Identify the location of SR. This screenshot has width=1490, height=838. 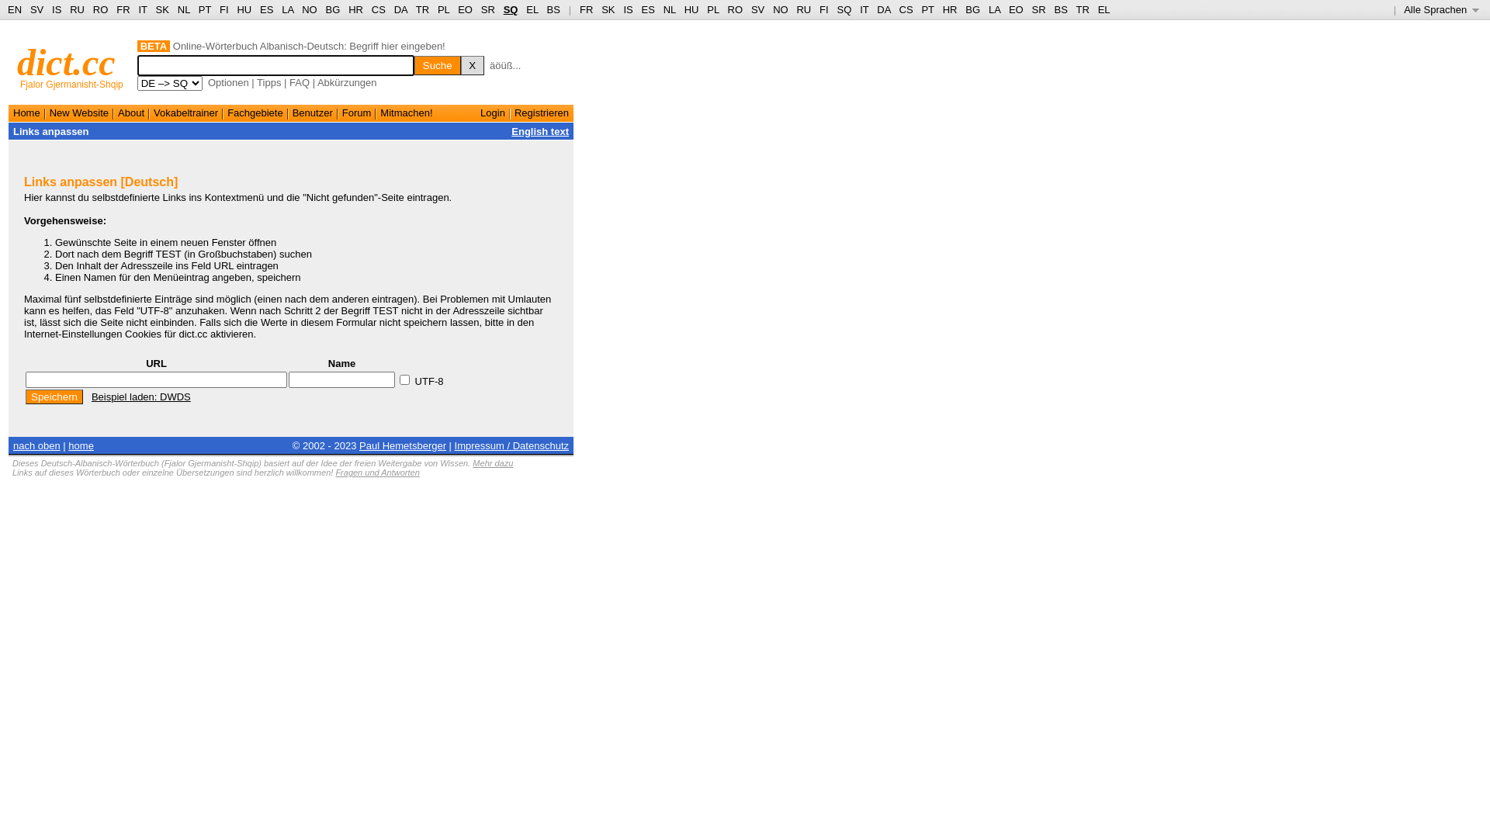
(1039, 9).